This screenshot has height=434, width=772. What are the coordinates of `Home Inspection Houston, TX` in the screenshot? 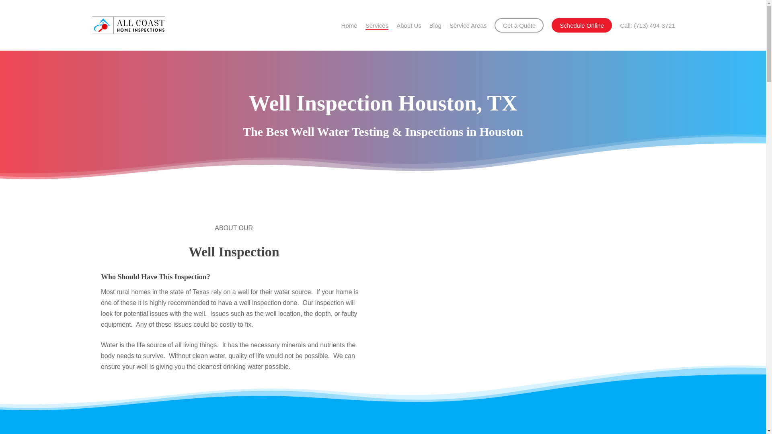 It's located at (349, 26).